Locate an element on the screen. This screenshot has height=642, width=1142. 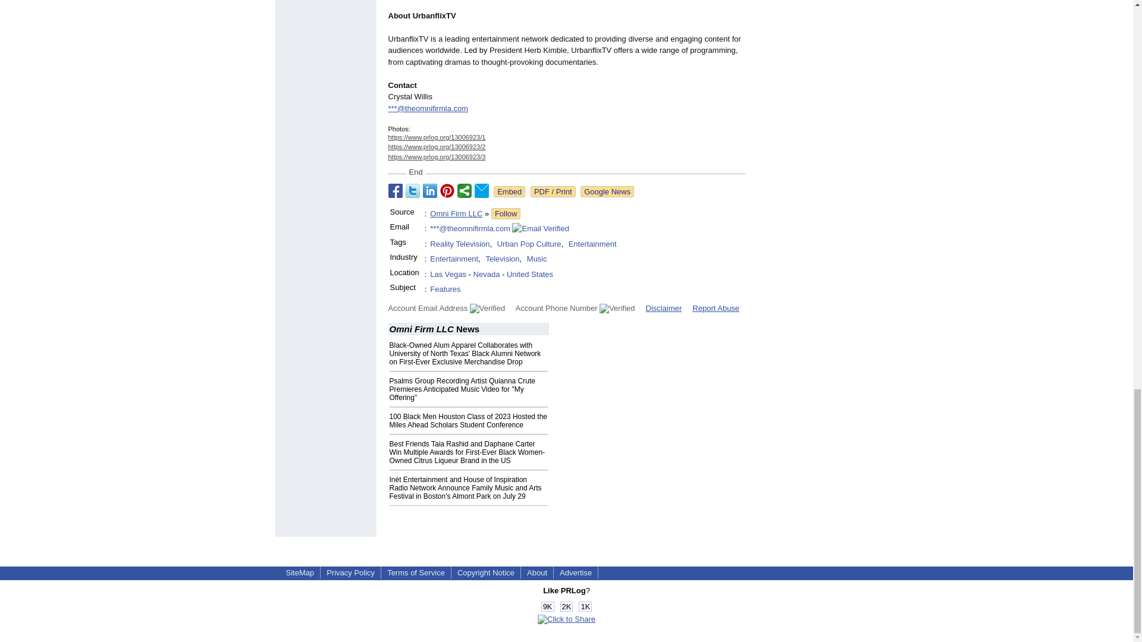
Share on LinkedIn is located at coordinates (429, 190).